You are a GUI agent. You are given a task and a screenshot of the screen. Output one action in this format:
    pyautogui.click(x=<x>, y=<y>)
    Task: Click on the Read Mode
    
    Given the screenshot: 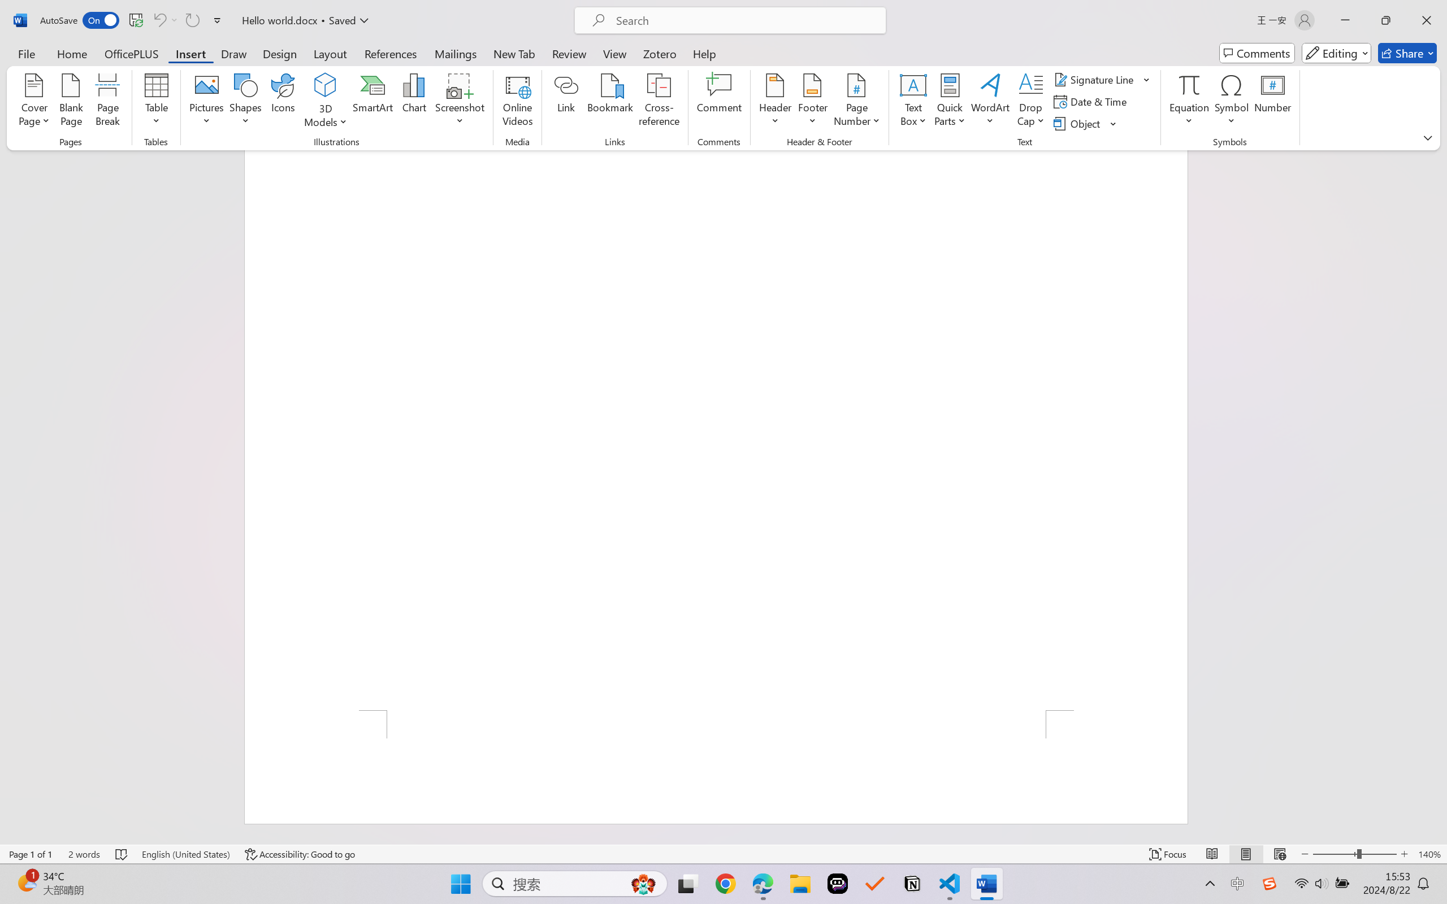 What is the action you would take?
    pyautogui.click(x=1212, y=854)
    